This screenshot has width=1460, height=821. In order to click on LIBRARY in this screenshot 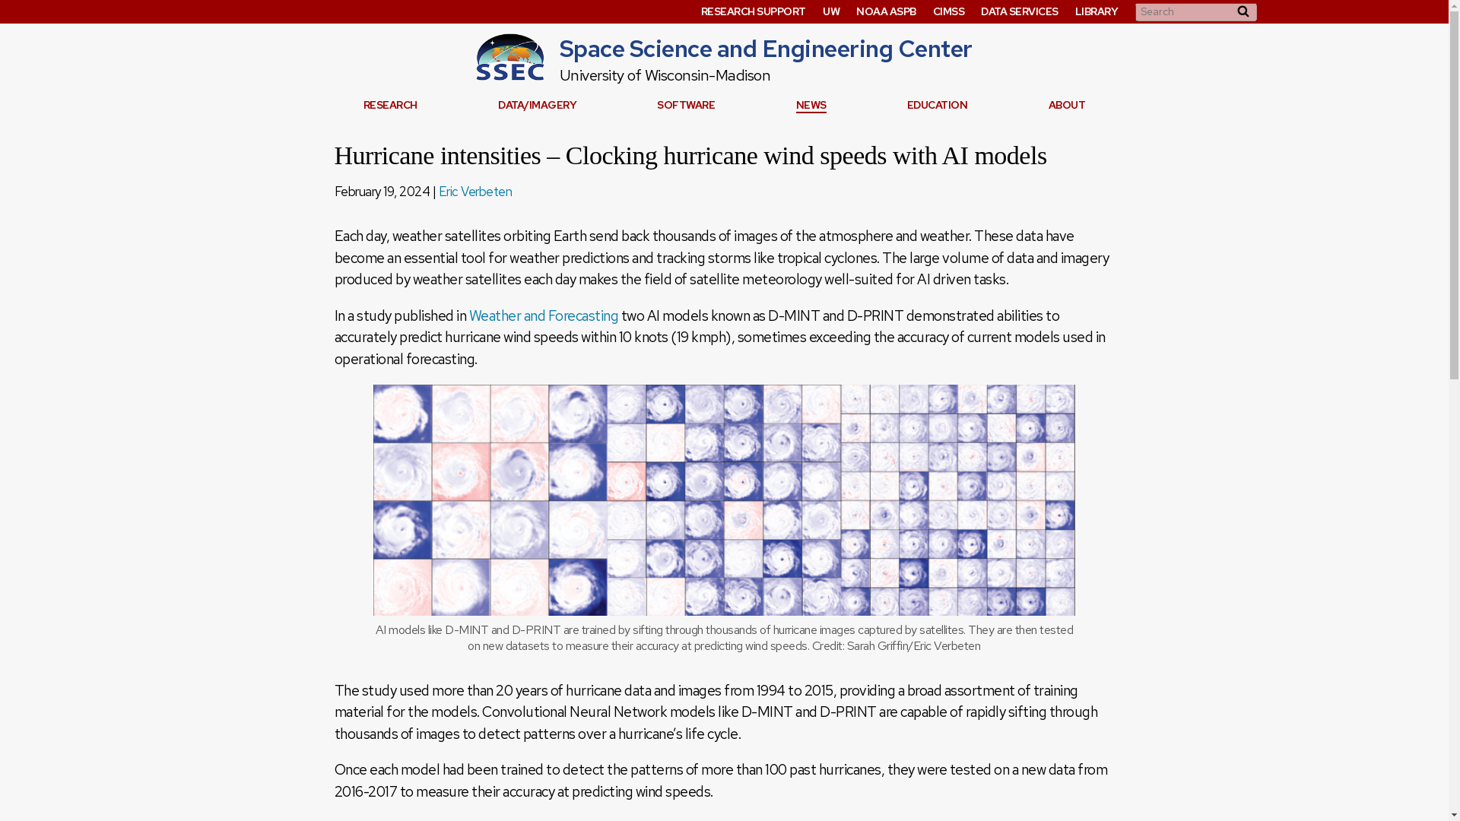, I will do `click(1097, 11)`.